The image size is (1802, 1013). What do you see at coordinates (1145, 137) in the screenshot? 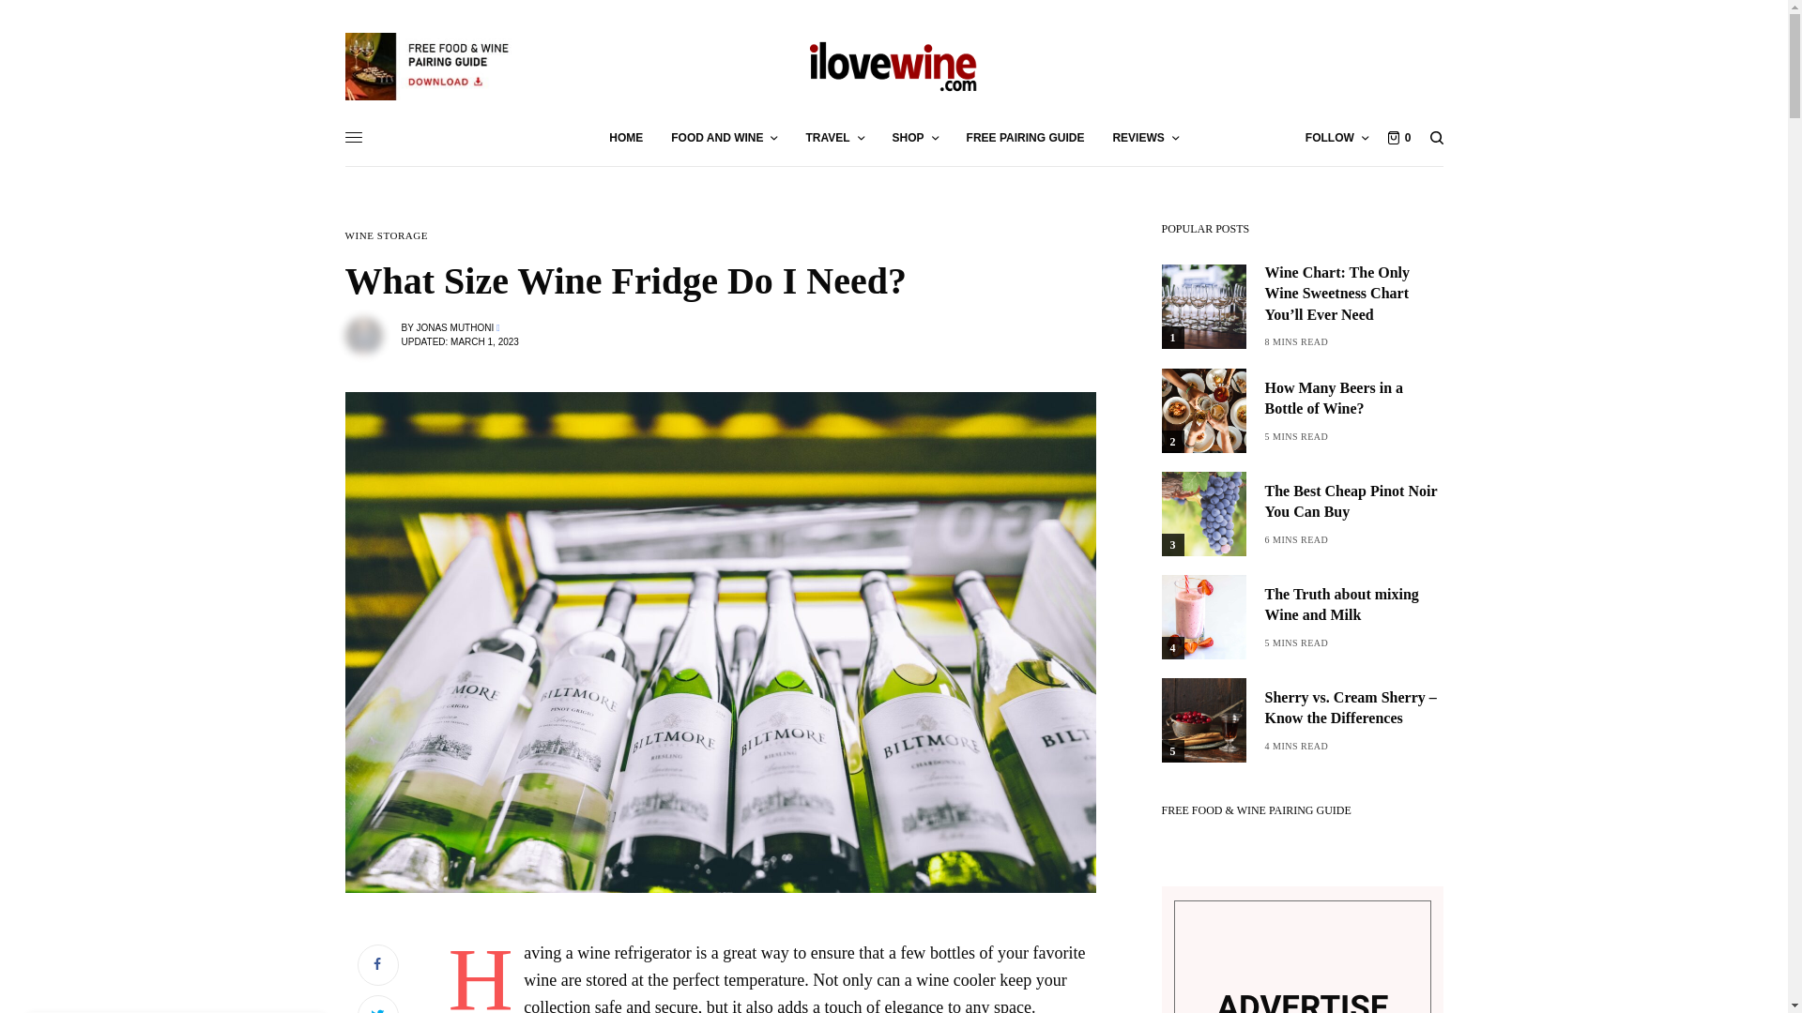
I see `REVIEWS` at bounding box center [1145, 137].